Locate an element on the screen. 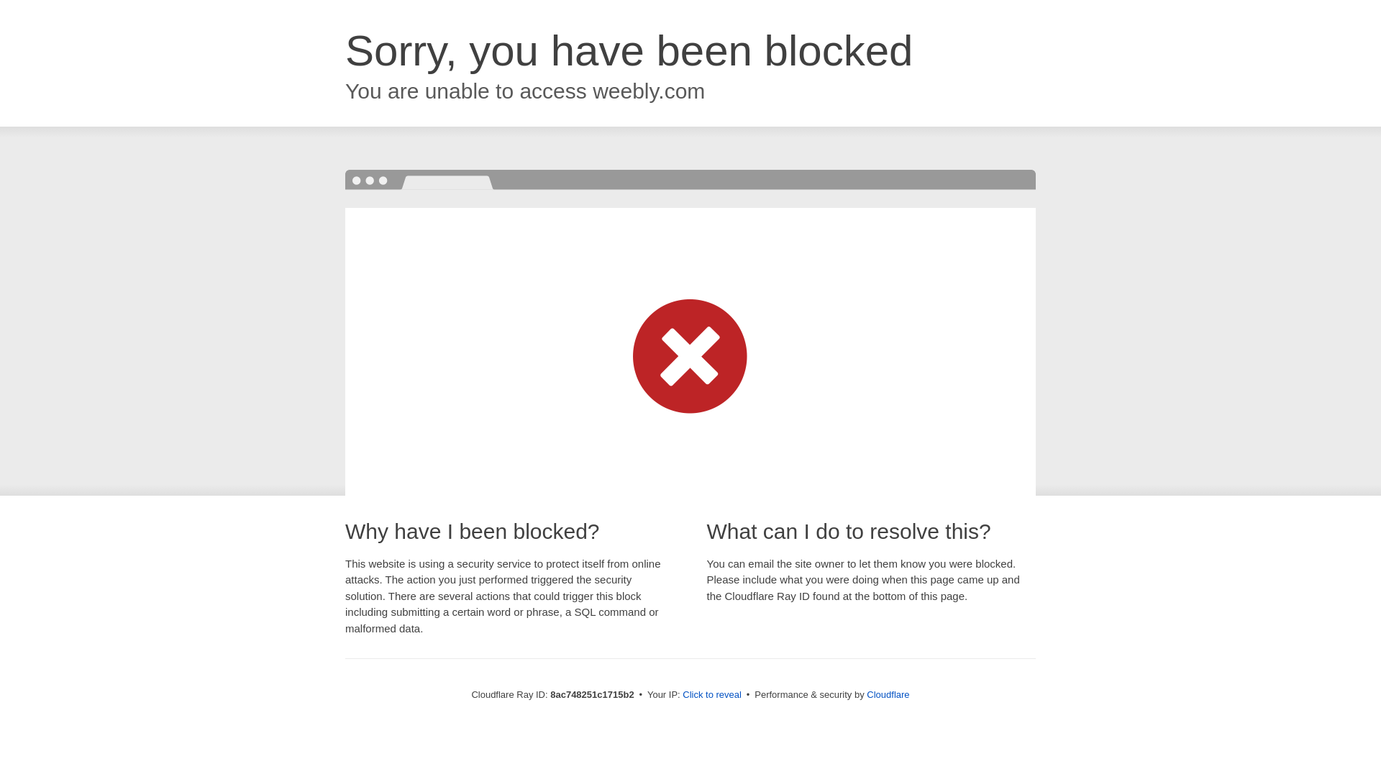 This screenshot has width=1381, height=777. Click to reveal is located at coordinates (712, 695).